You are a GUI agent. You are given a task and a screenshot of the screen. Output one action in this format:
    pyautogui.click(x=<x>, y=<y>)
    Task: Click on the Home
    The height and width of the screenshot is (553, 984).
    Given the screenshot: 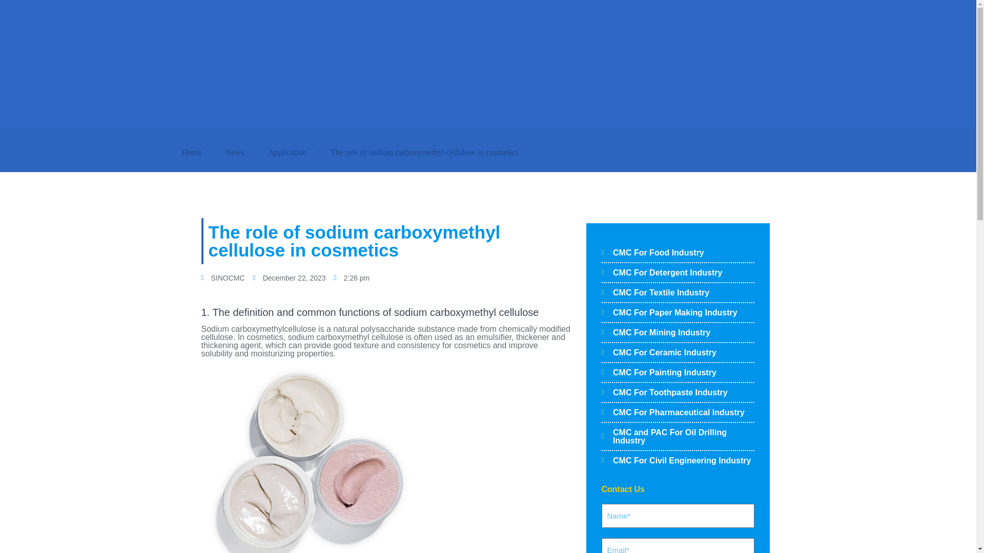 What is the action you would take?
    pyautogui.click(x=192, y=152)
    